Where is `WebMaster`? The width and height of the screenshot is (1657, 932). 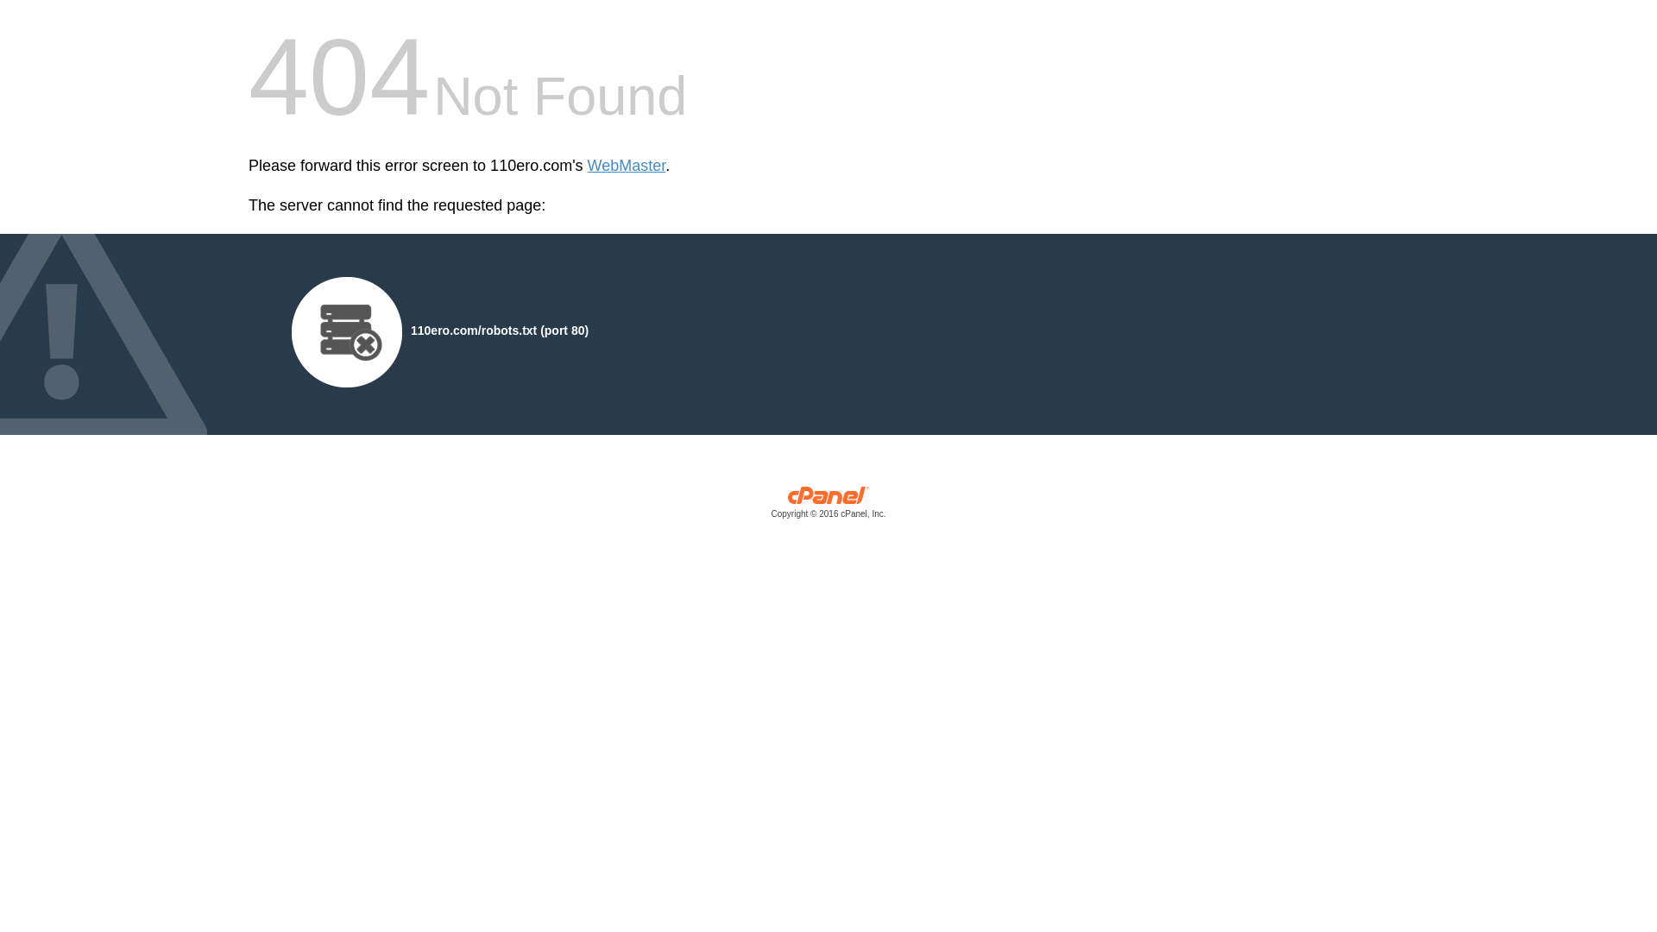 WebMaster is located at coordinates (627, 166).